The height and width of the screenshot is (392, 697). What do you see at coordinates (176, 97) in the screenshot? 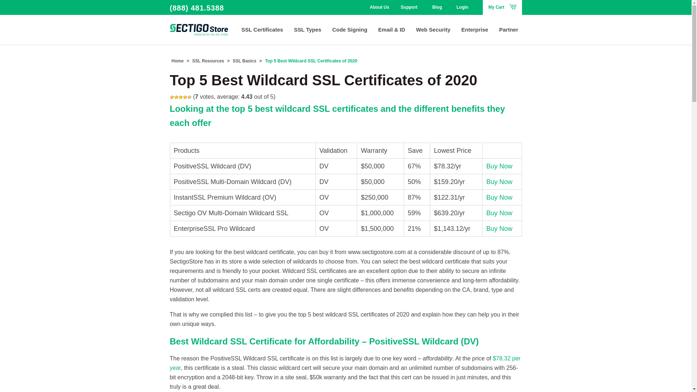
I see `2 Stars` at bounding box center [176, 97].